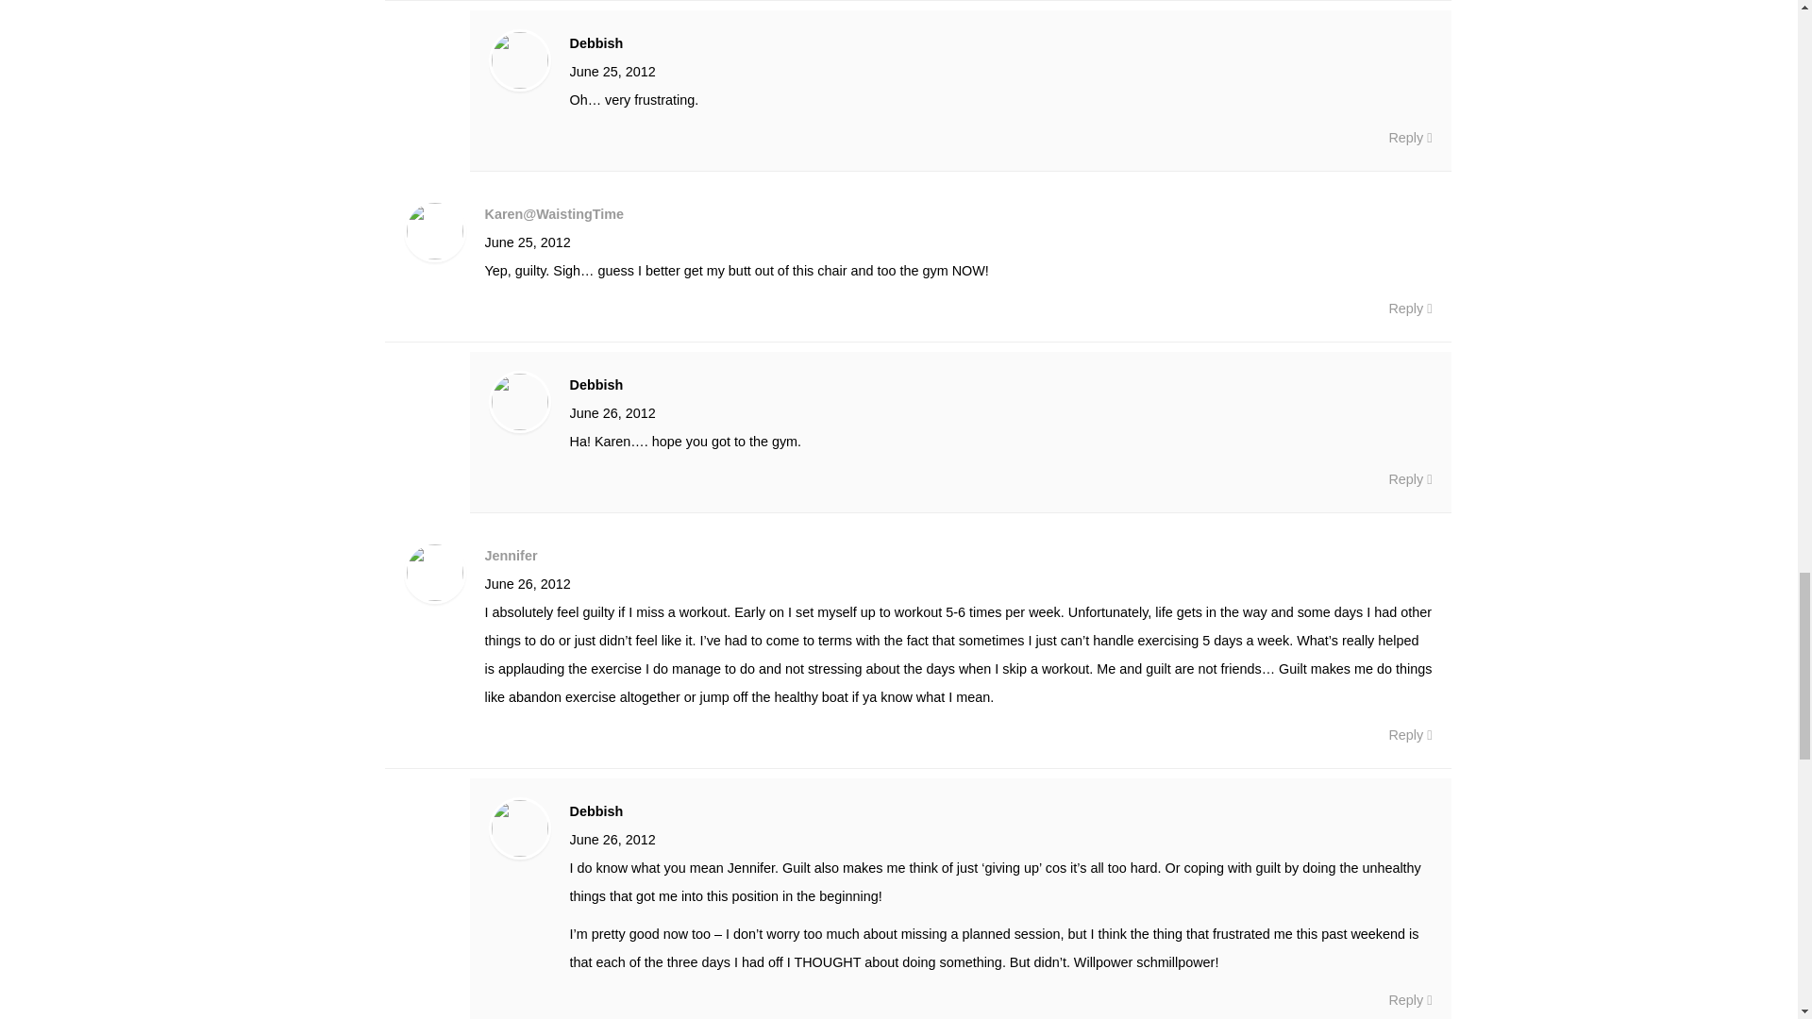 This screenshot has height=1019, width=1812. I want to click on Reply, so click(1409, 734).